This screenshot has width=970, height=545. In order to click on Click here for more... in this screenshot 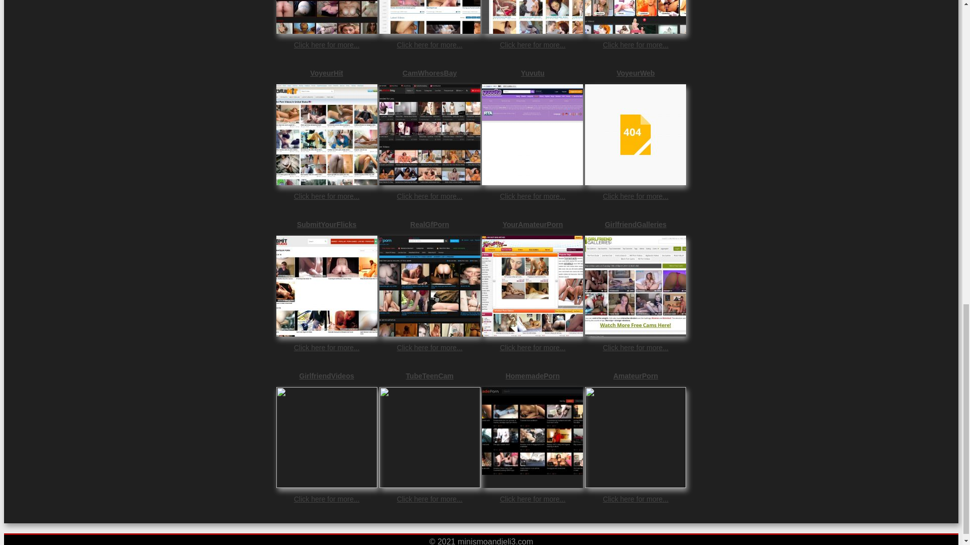, I will do `click(532, 196)`.